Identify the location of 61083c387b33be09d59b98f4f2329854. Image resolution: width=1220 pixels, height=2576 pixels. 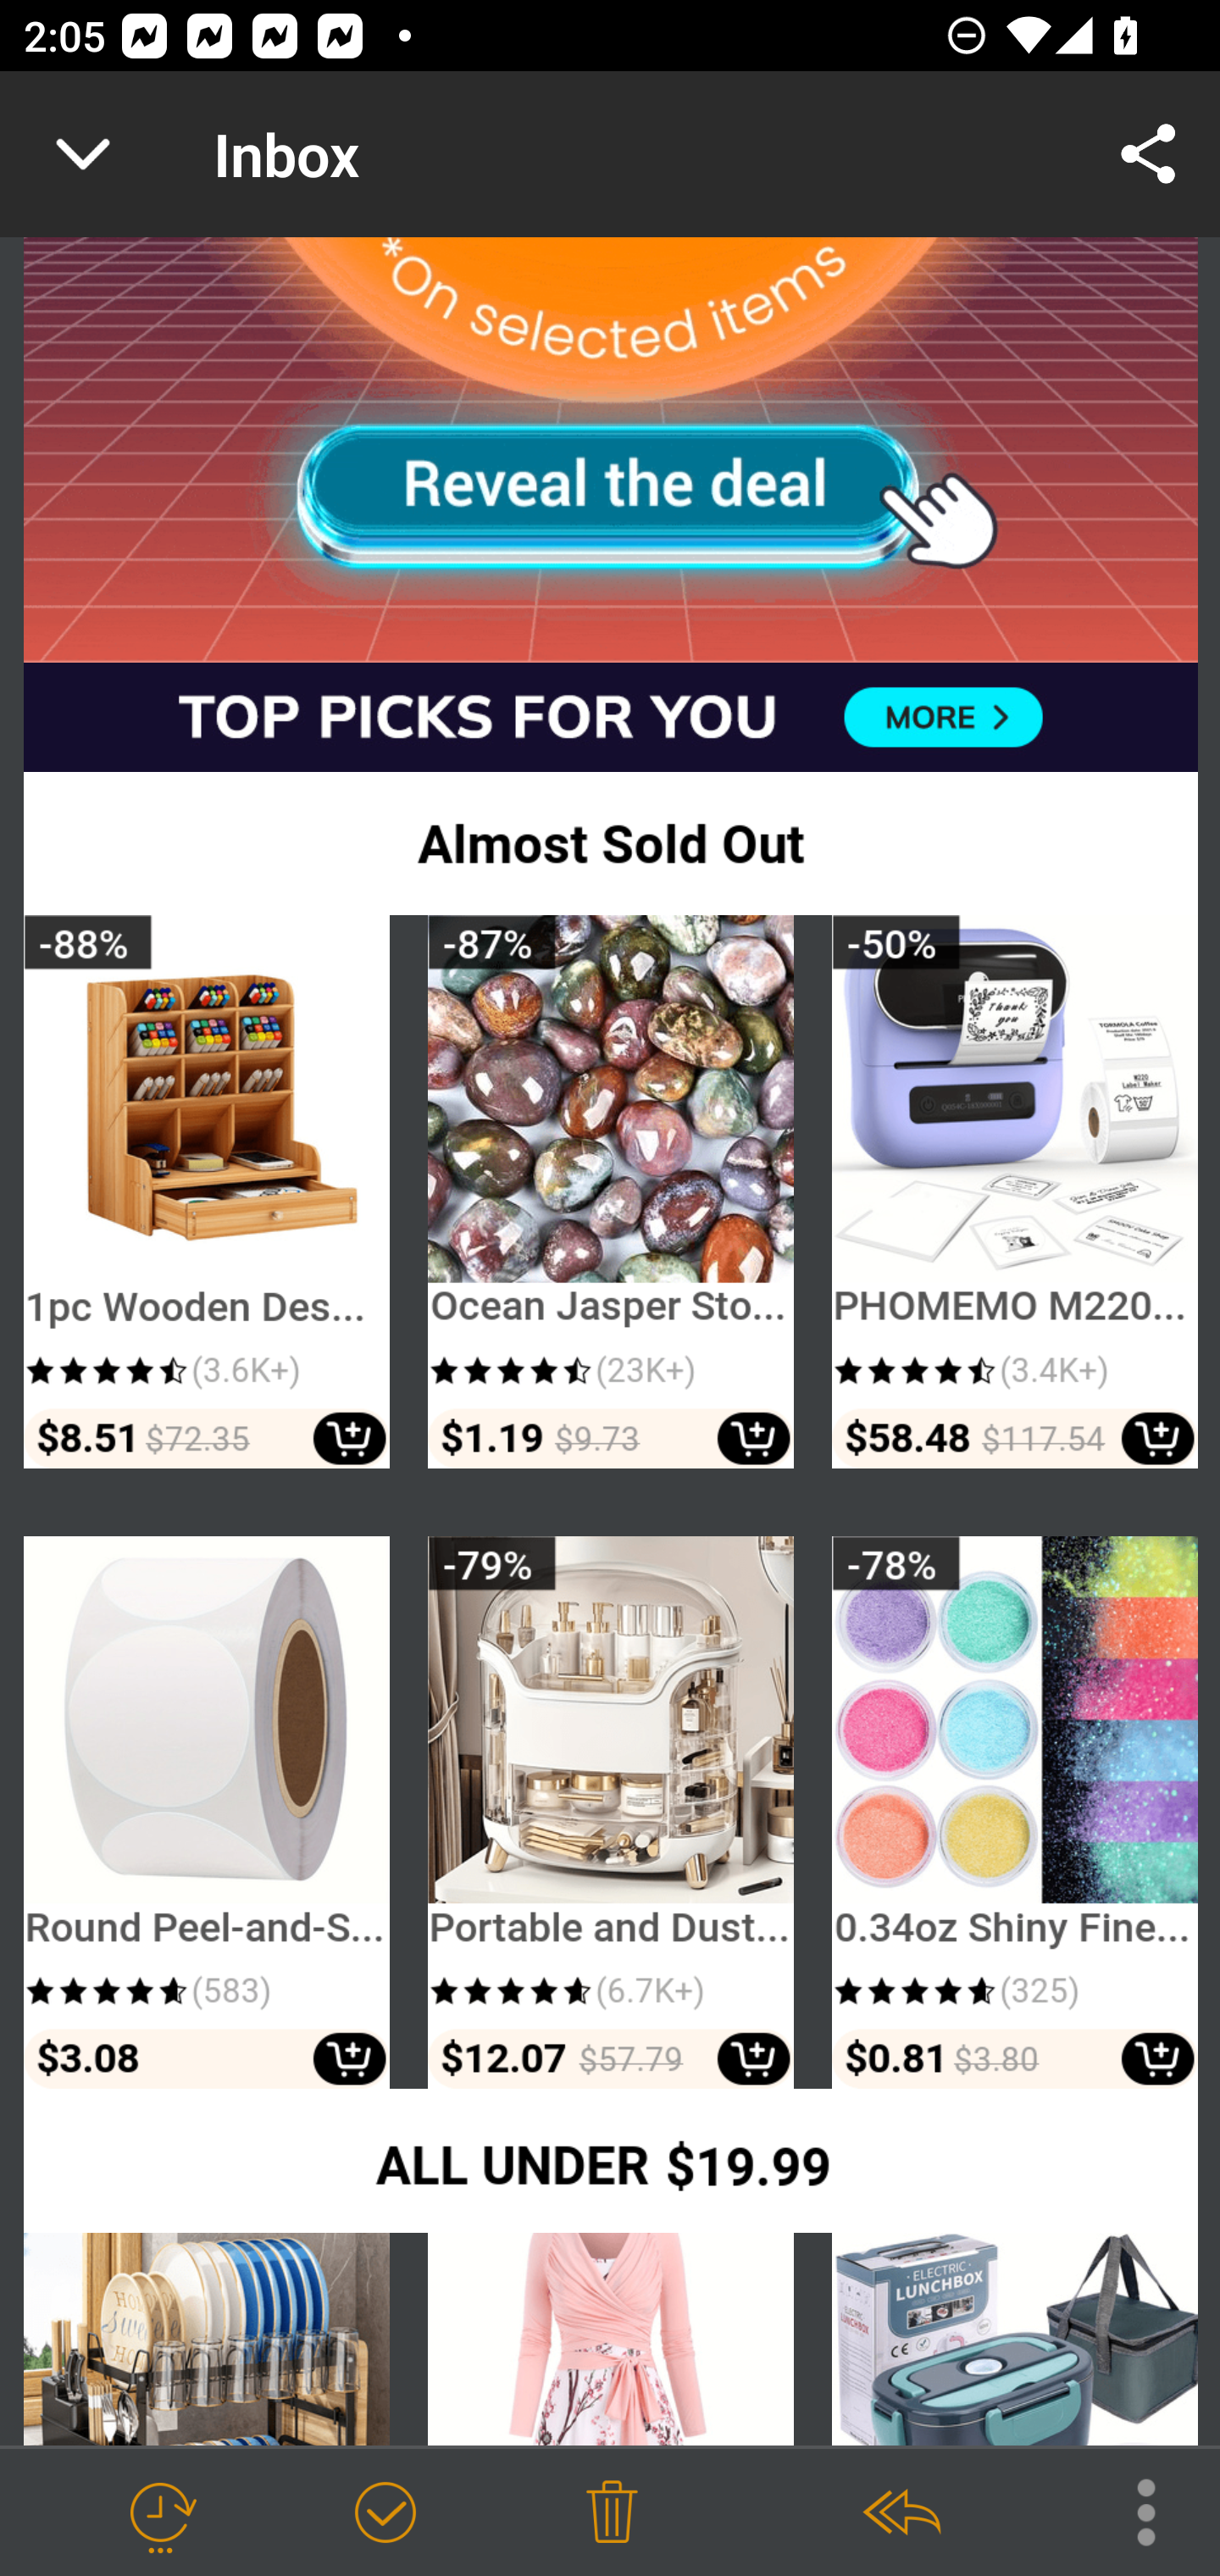
(612, 717).